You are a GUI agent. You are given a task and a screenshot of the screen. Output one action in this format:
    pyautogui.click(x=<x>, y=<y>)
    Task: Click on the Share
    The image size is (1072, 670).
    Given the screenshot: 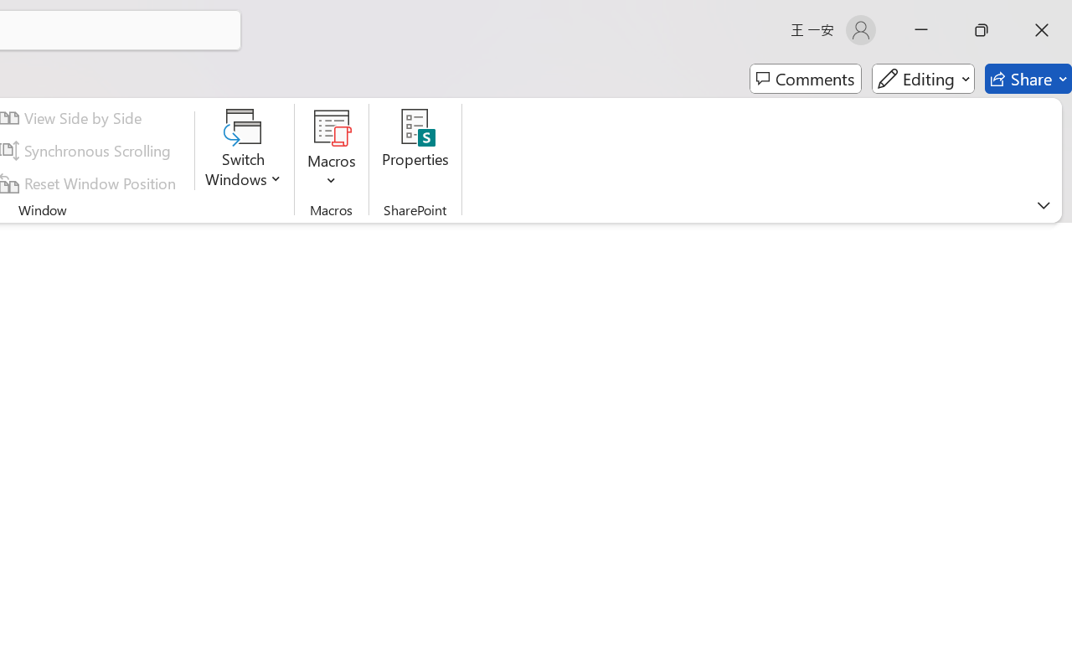 What is the action you would take?
    pyautogui.click(x=1028, y=79)
    